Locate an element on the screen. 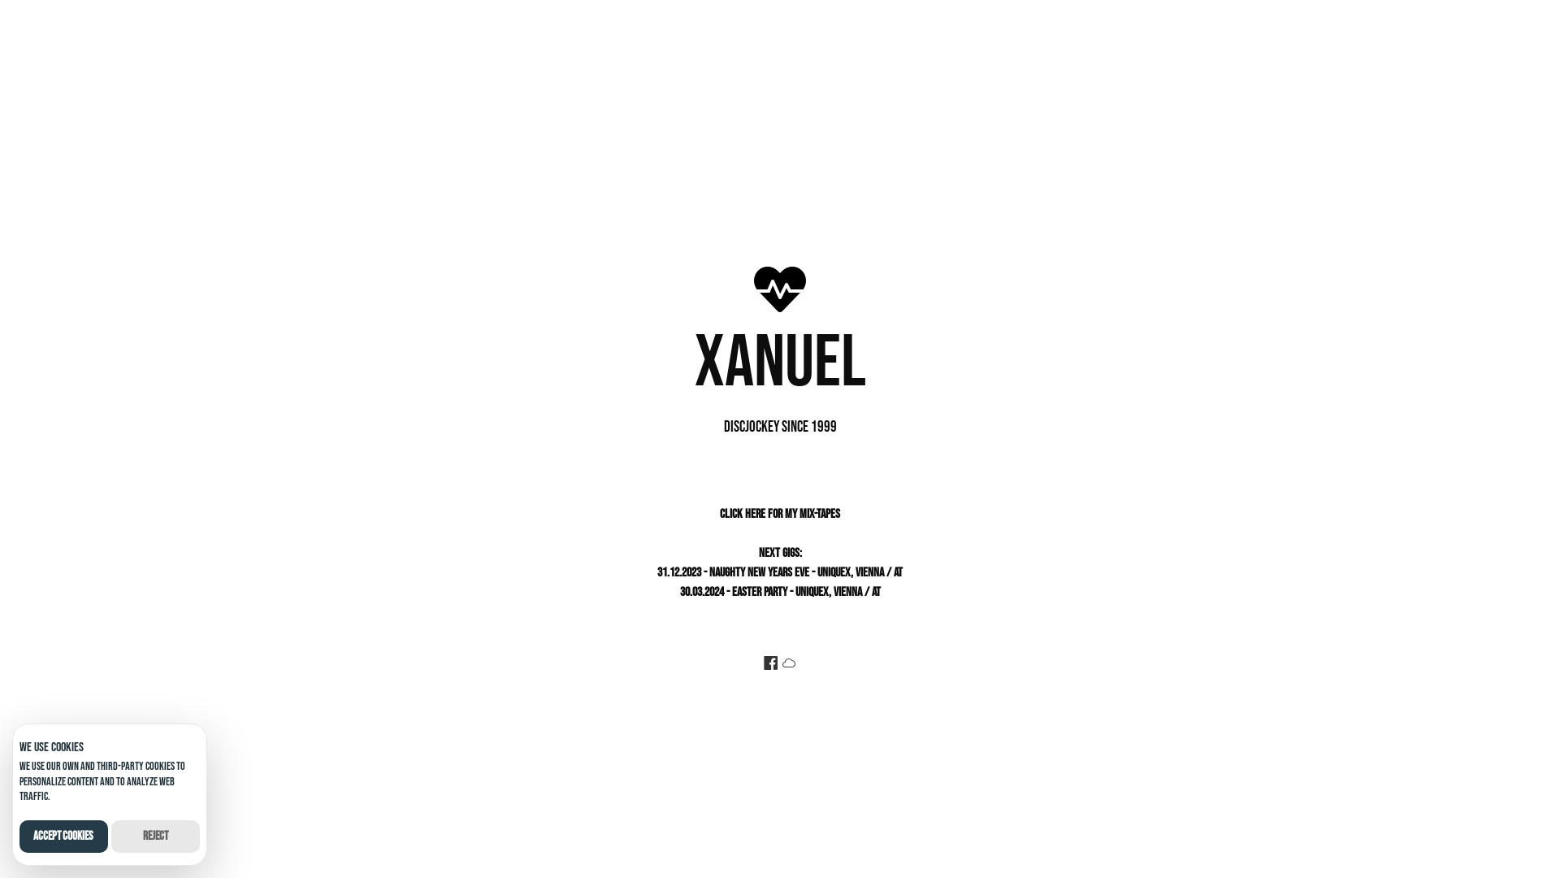 This screenshot has height=878, width=1560. XANUEL

discjockey since 1999 is located at coordinates (780, 369).